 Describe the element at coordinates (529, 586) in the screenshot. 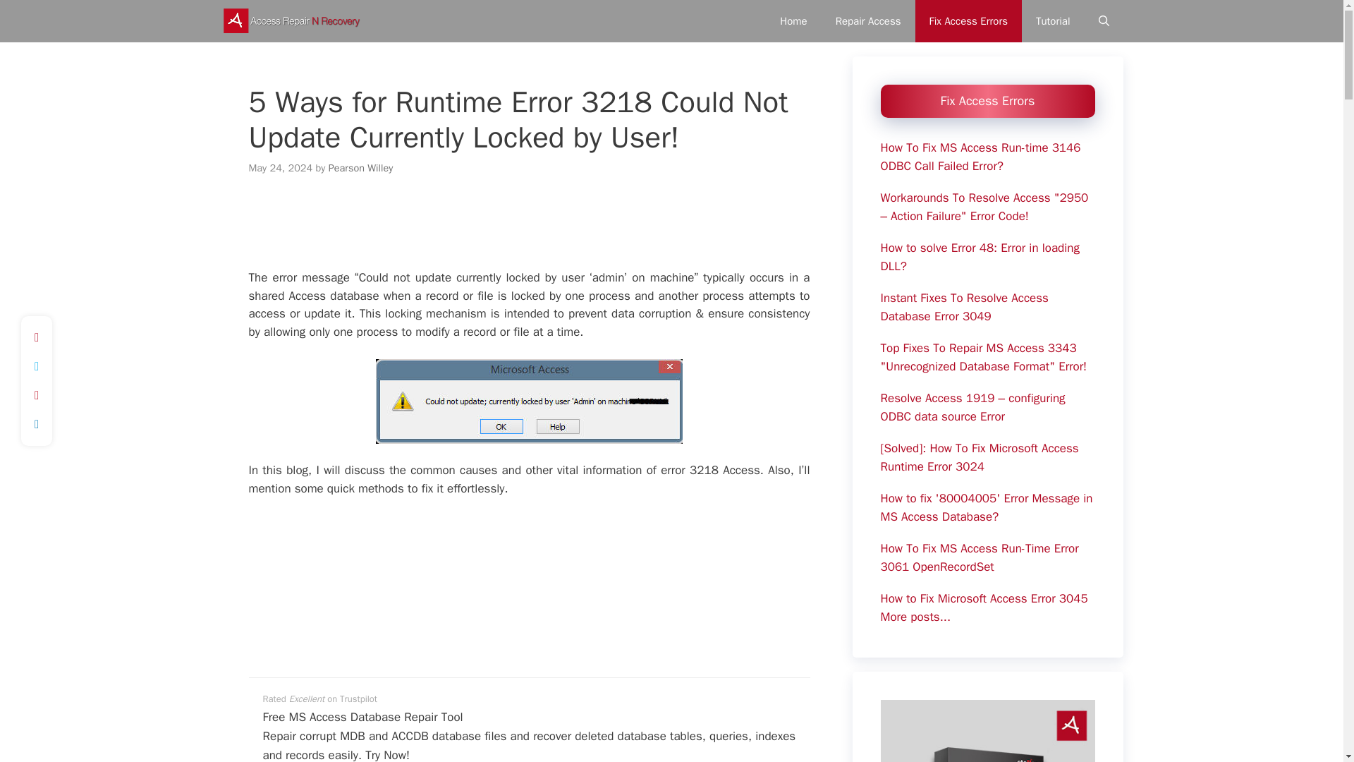

I see `Advertisement` at that location.